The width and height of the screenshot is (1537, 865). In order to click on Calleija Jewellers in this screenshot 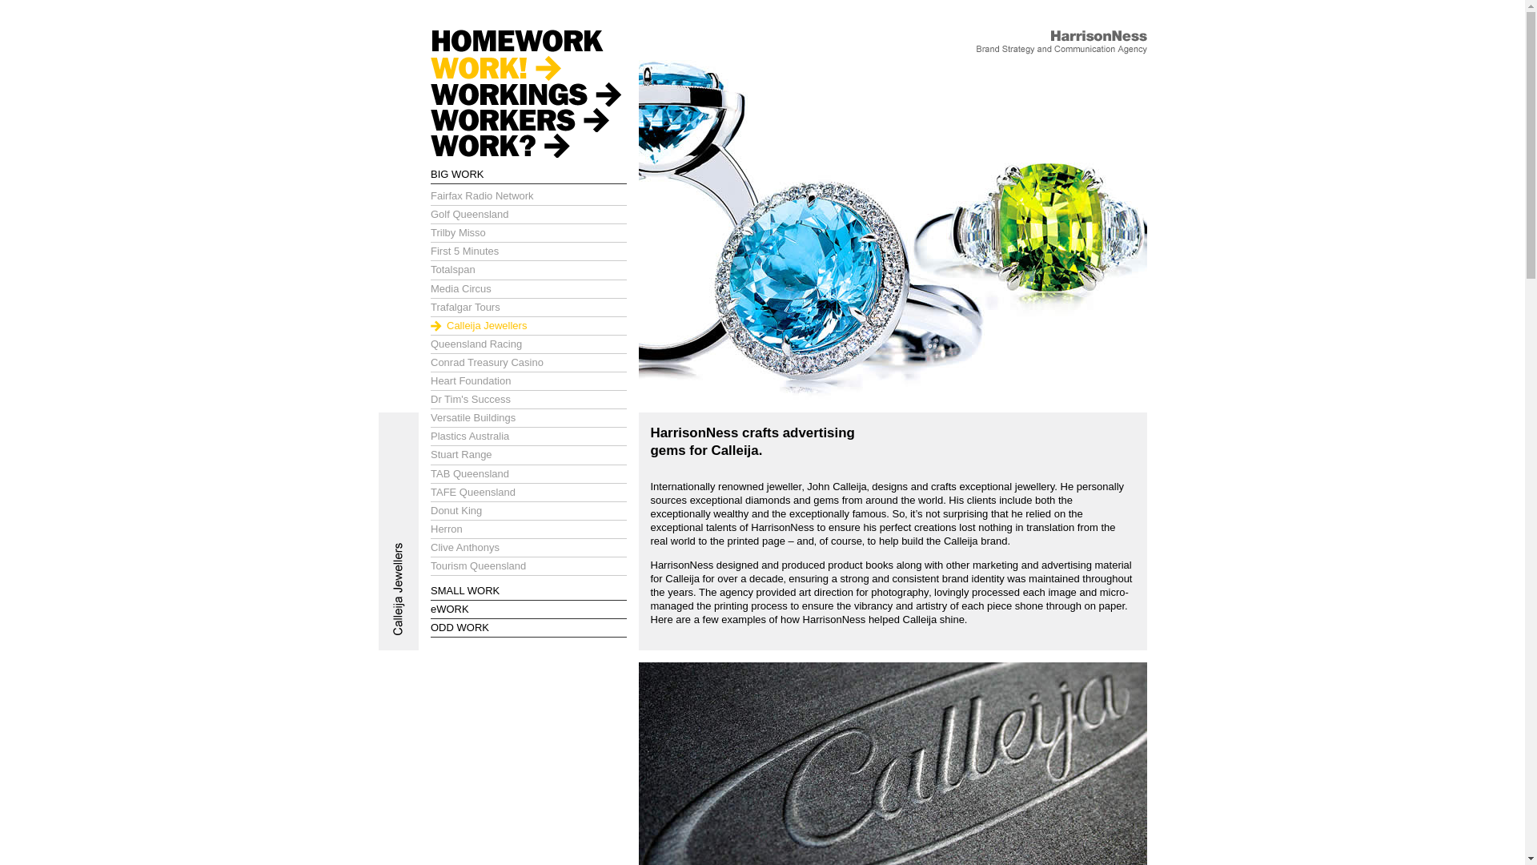, I will do `click(528, 327)`.